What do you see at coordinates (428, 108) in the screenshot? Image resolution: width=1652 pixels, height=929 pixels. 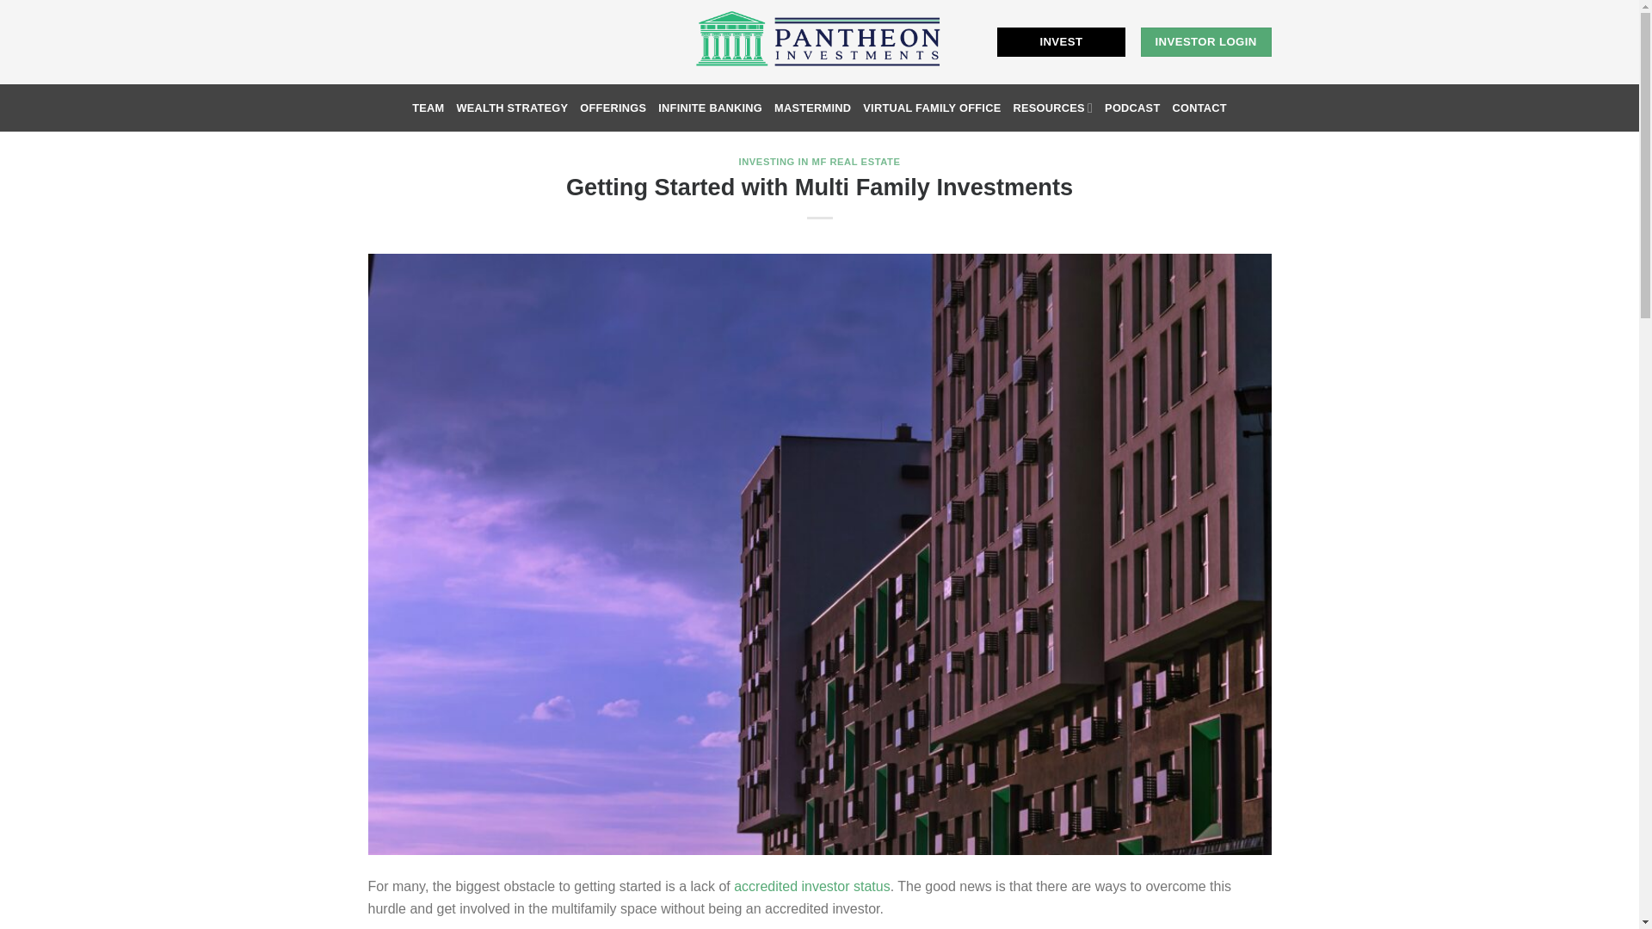 I see `TEAM` at bounding box center [428, 108].